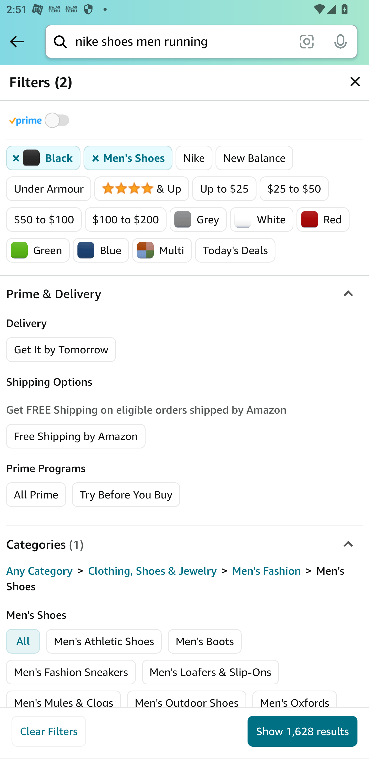 The height and width of the screenshot is (759, 369). Describe the element at coordinates (61, 349) in the screenshot. I see `Get It by Tomorrow` at that location.